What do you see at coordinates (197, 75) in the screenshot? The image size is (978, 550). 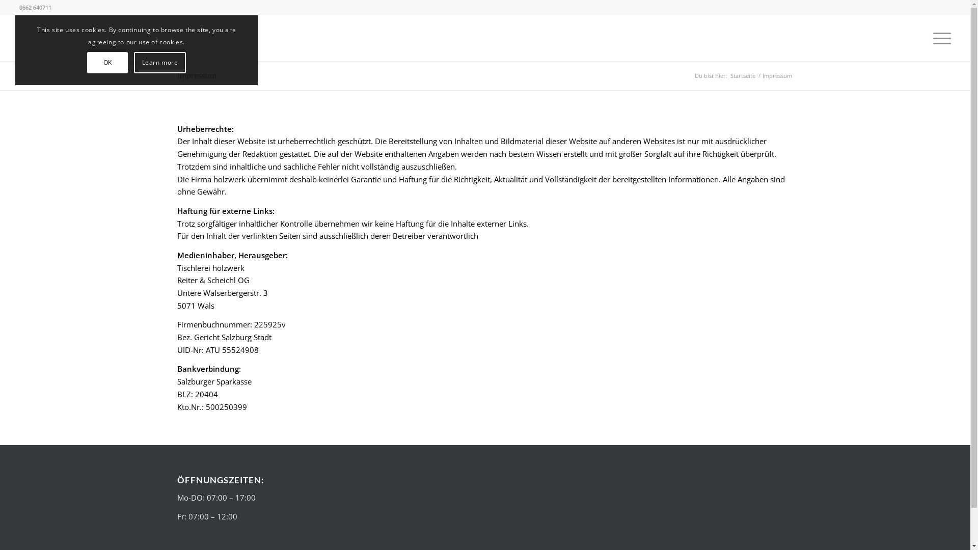 I see `Impressum` at bounding box center [197, 75].